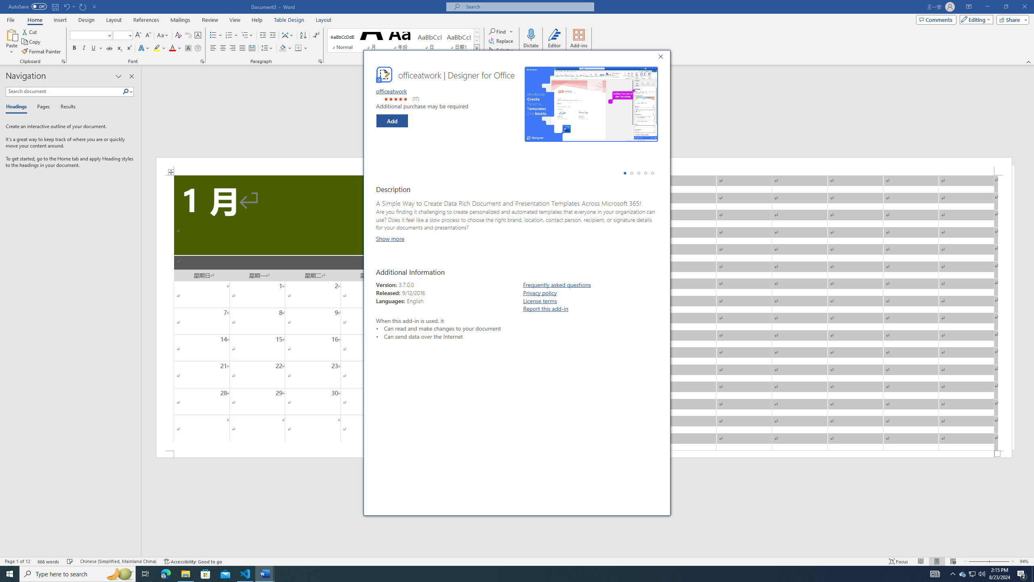 The image size is (1034, 582). Describe the element at coordinates (632, 173) in the screenshot. I see `Go to screenshot 2` at that location.